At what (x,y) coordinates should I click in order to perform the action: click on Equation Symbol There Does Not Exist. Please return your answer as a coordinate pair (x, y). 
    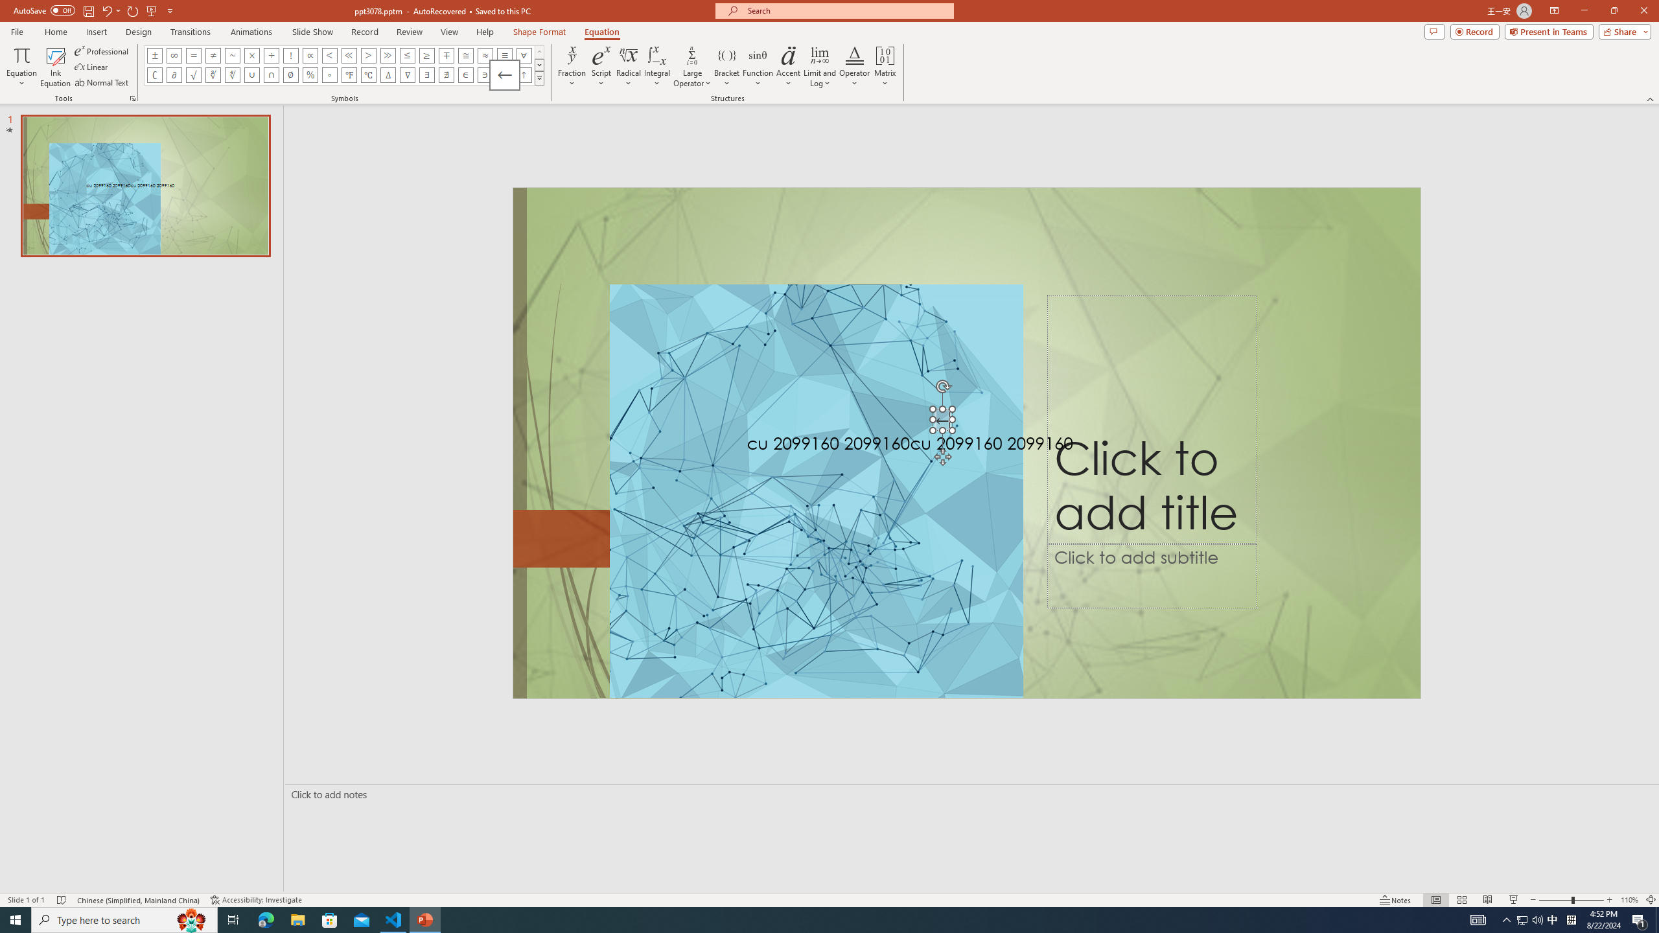
    Looking at the image, I should click on (446, 75).